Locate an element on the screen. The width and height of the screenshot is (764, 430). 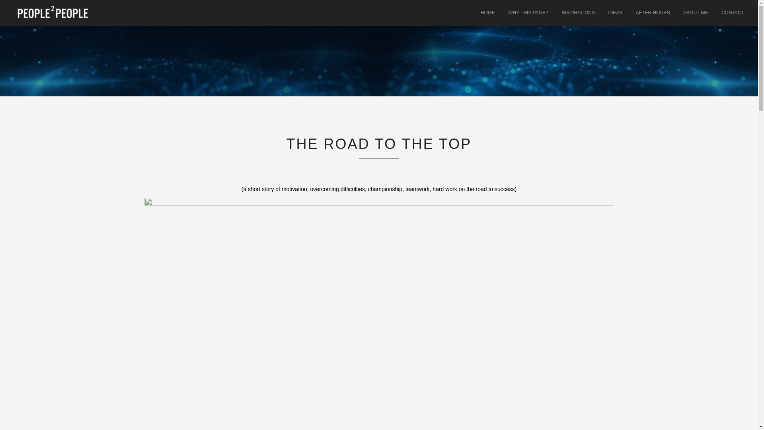
WHY THIS PAGE? is located at coordinates (528, 13).